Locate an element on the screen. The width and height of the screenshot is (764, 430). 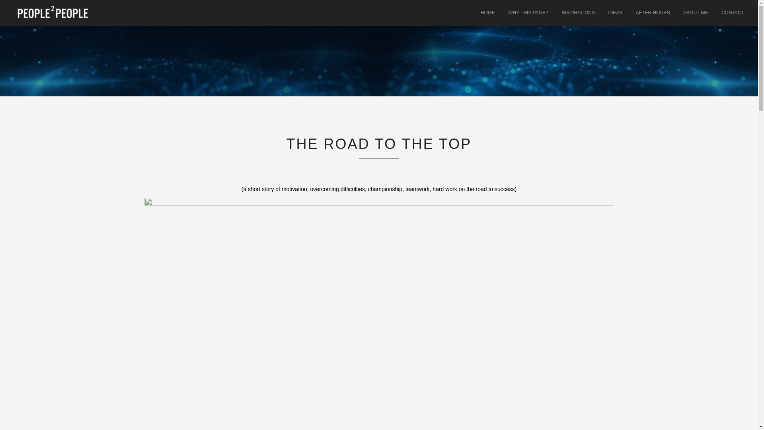
WHY THIS PAGE? is located at coordinates (528, 13).